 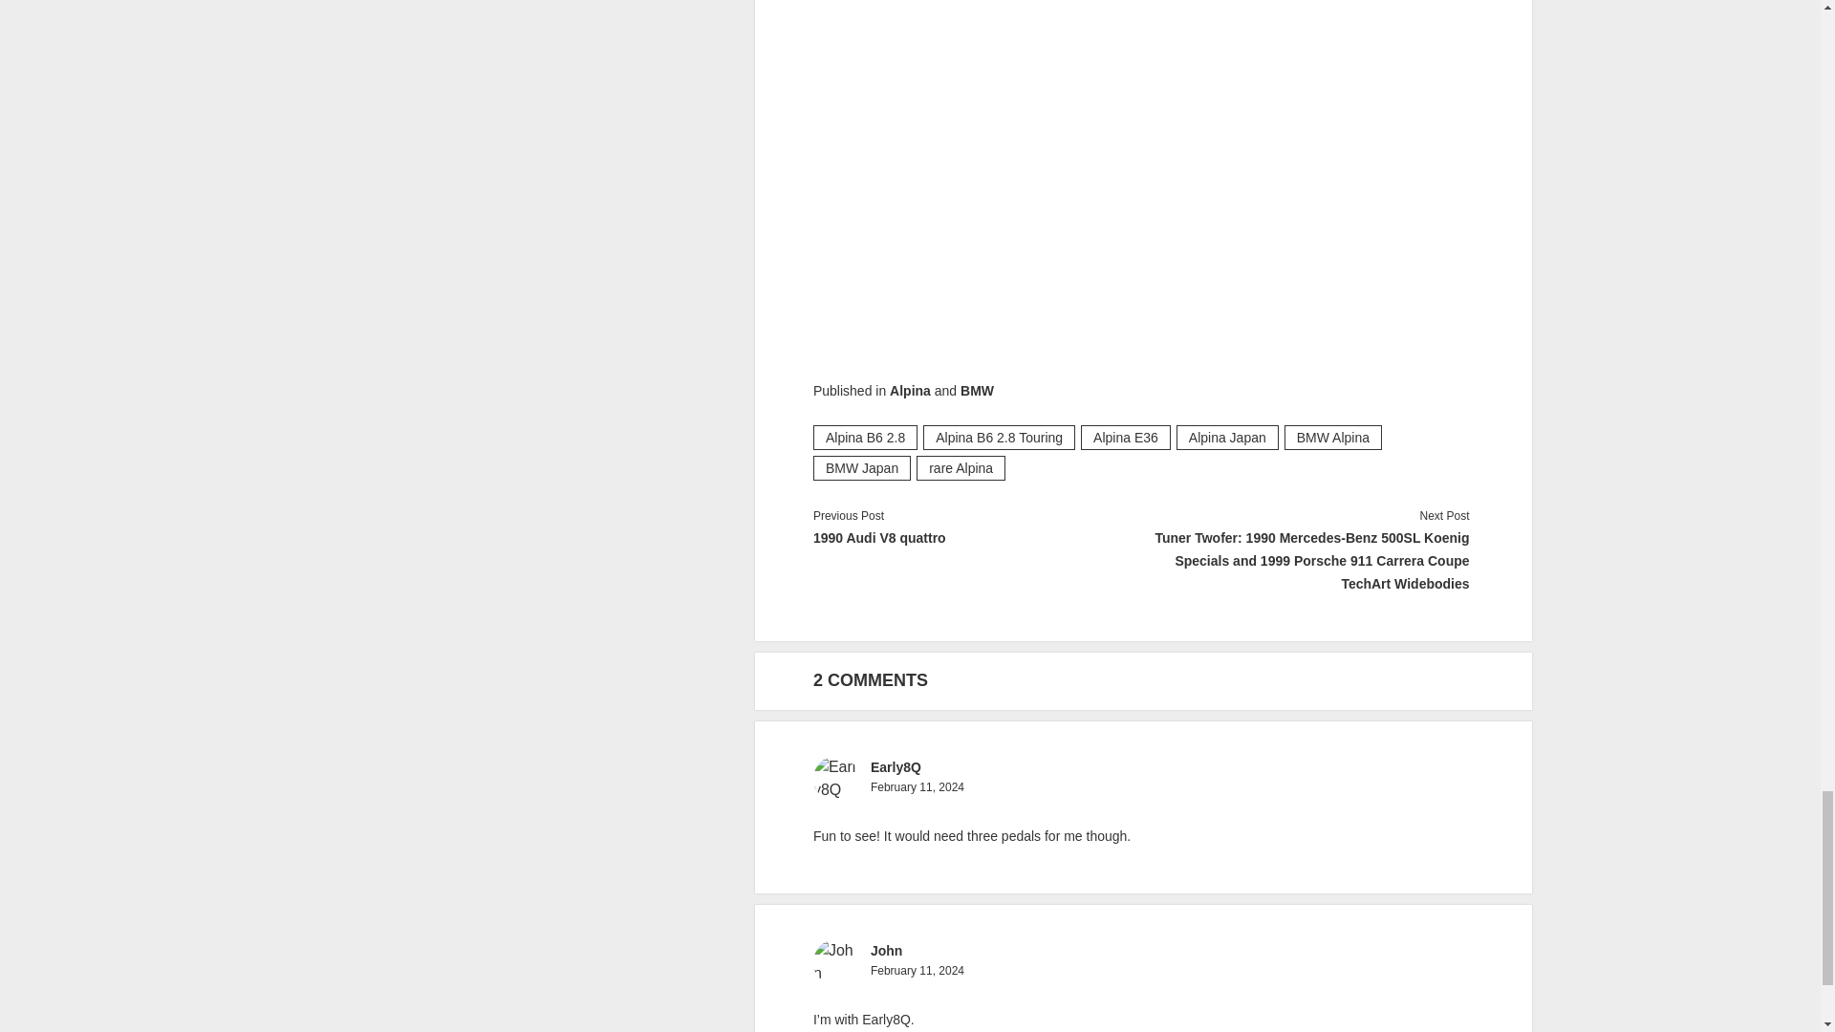 What do you see at coordinates (977, 390) in the screenshot?
I see `BMW` at bounding box center [977, 390].